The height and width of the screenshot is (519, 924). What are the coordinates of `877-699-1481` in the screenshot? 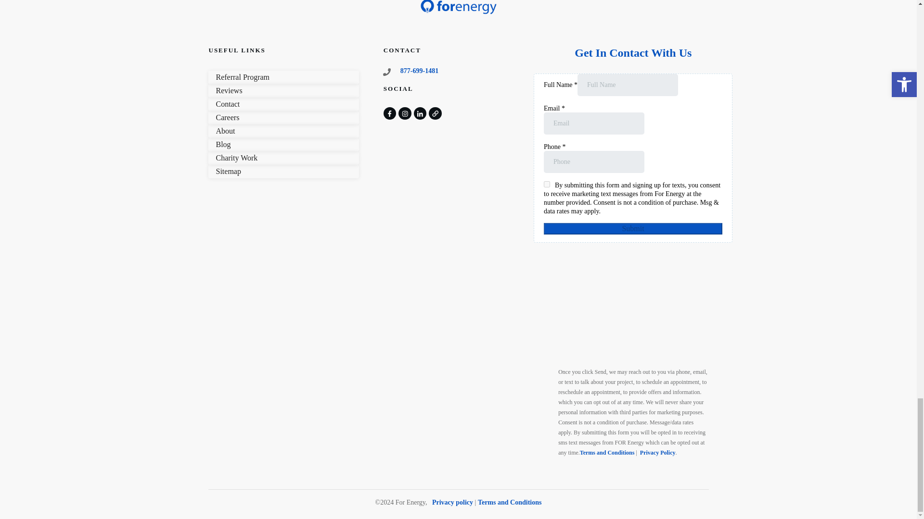 It's located at (419, 71).